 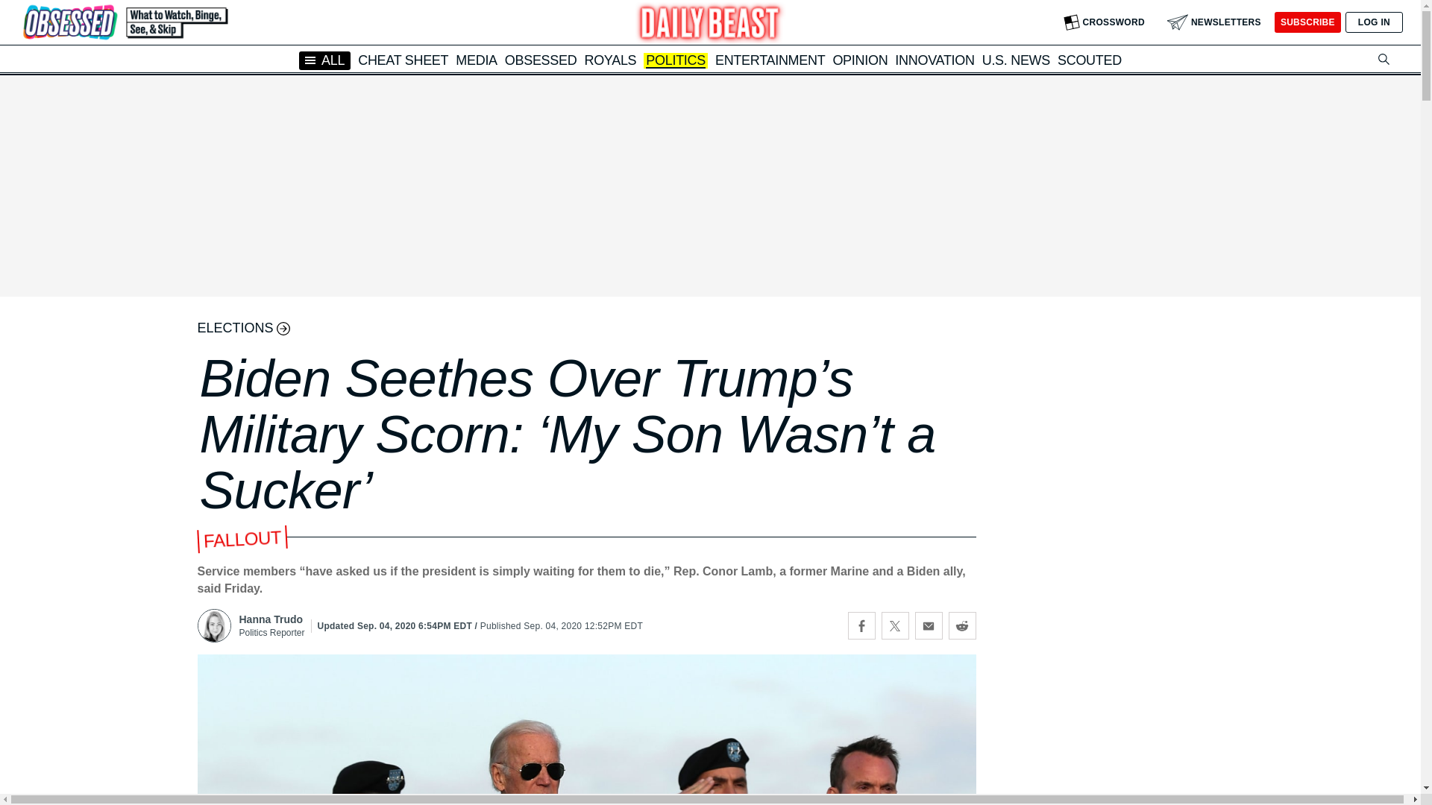 What do you see at coordinates (1307, 22) in the screenshot?
I see `SUBSCRIBE` at bounding box center [1307, 22].